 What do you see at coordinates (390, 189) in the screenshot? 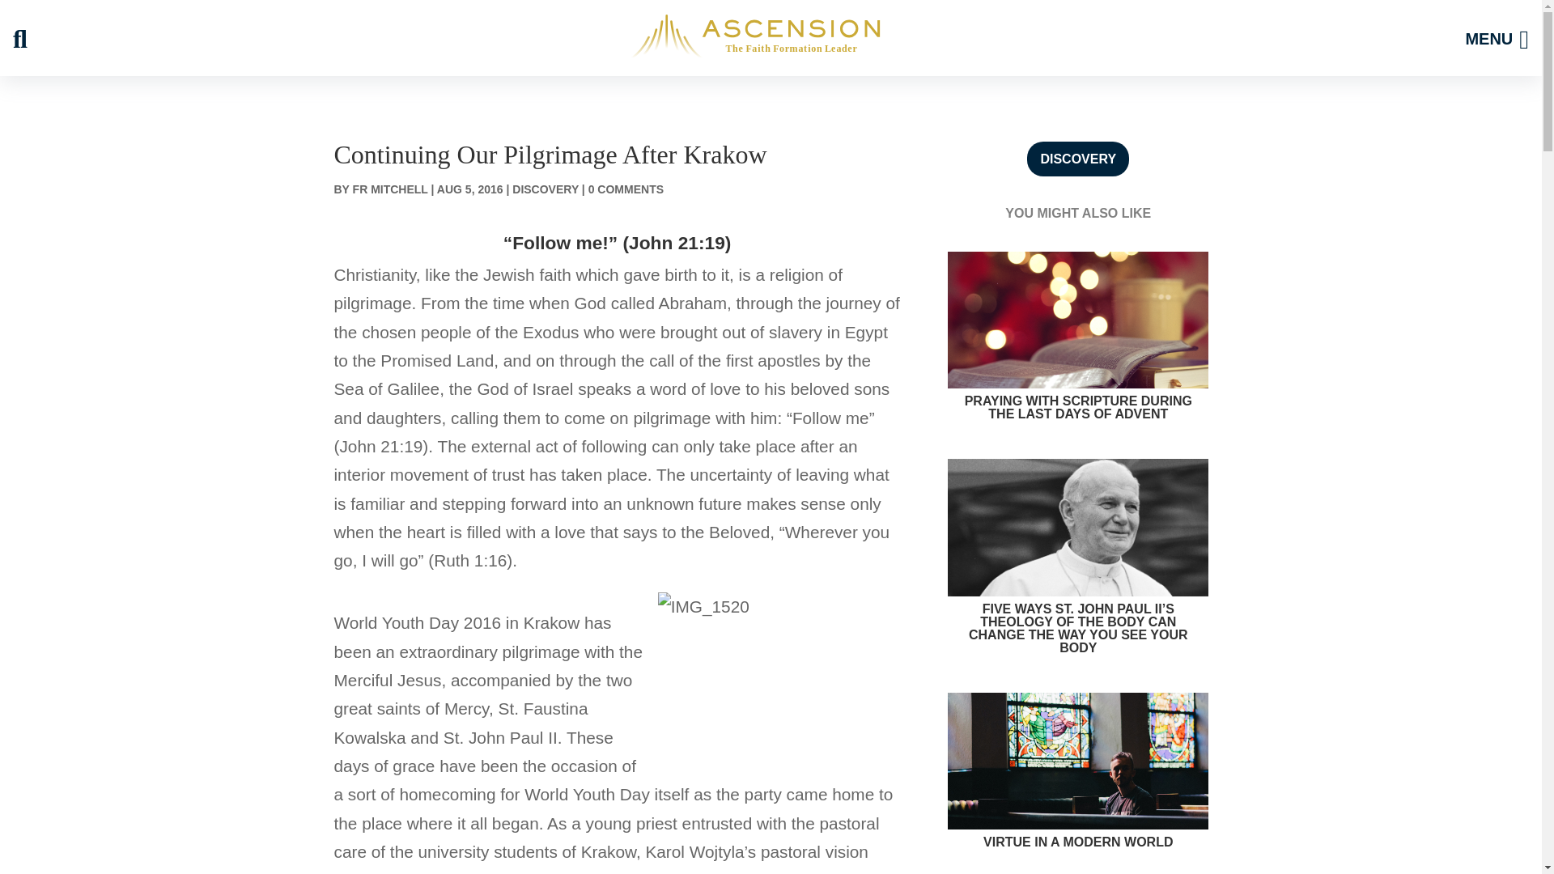
I see `Posts by Fr Mitchell` at bounding box center [390, 189].